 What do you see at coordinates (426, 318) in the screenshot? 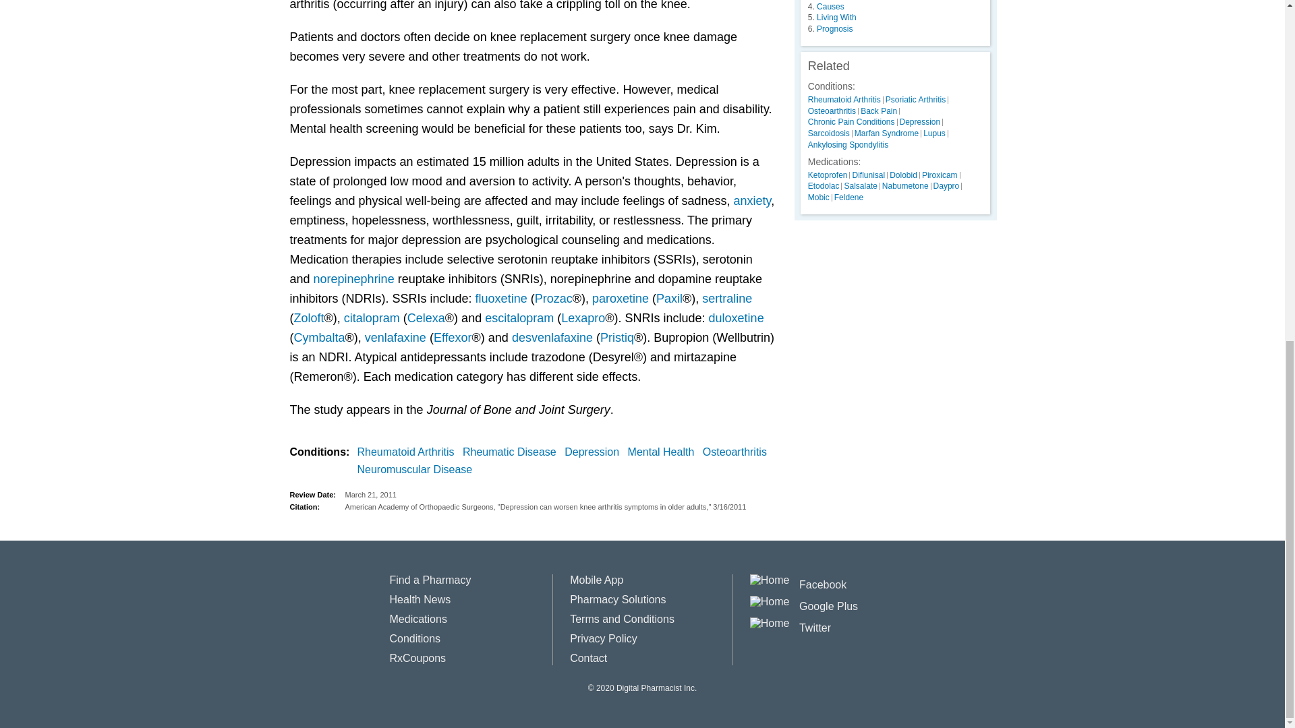
I see `Celexa` at bounding box center [426, 318].